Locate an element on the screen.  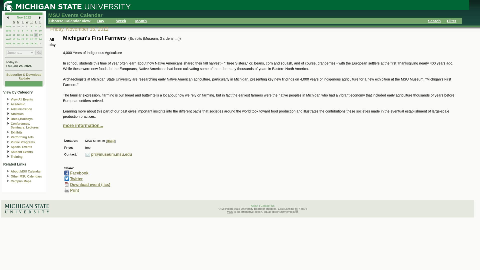
15 is located at coordinates (31, 34).